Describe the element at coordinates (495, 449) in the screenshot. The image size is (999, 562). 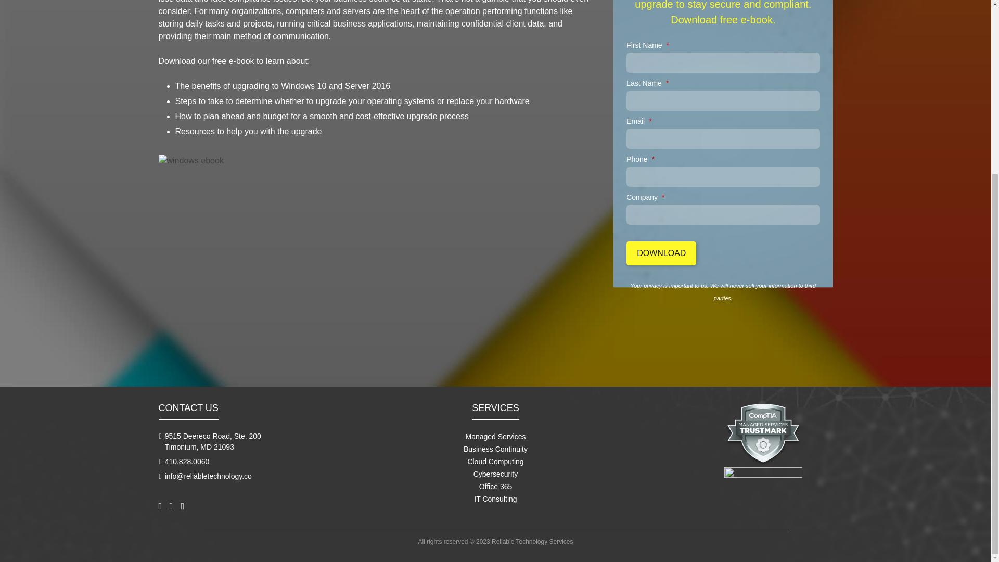
I see `Business Continuity` at that location.